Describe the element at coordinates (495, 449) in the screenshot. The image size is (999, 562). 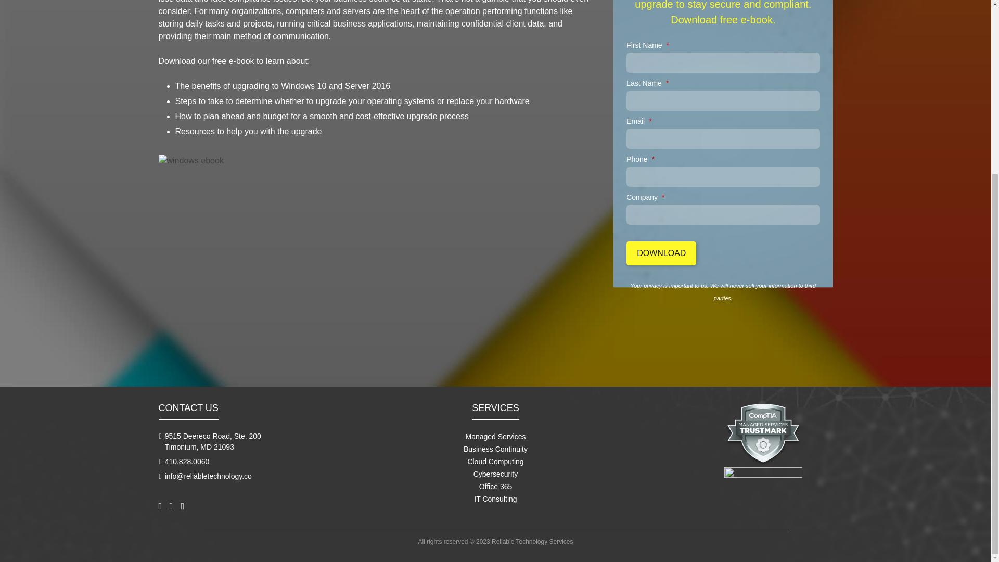
I see `Business Continuity` at that location.